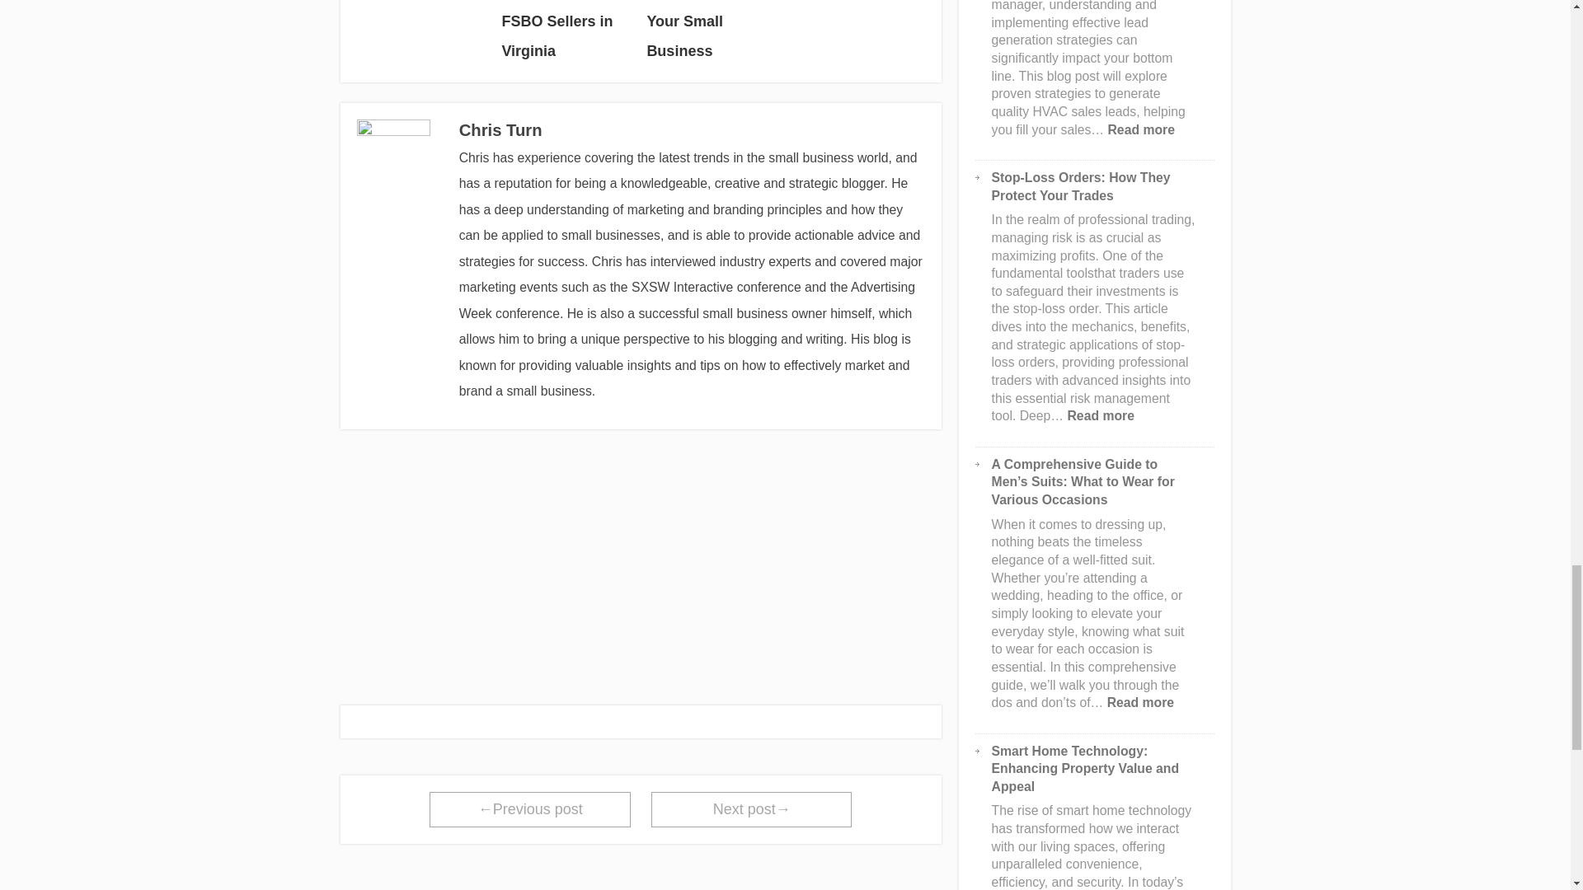 This screenshot has height=890, width=1583. What do you see at coordinates (422, 3) in the screenshot?
I see `Who Pays for Title Insurance in Michigan?` at bounding box center [422, 3].